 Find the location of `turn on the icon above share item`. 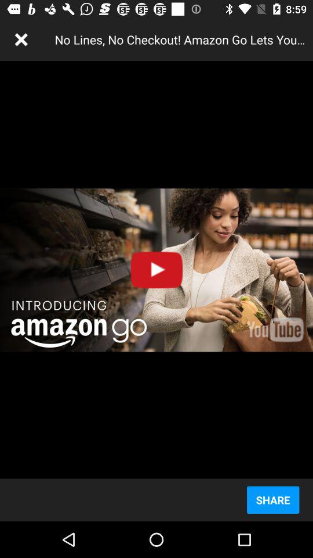

turn on the icon above share item is located at coordinates (156, 270).